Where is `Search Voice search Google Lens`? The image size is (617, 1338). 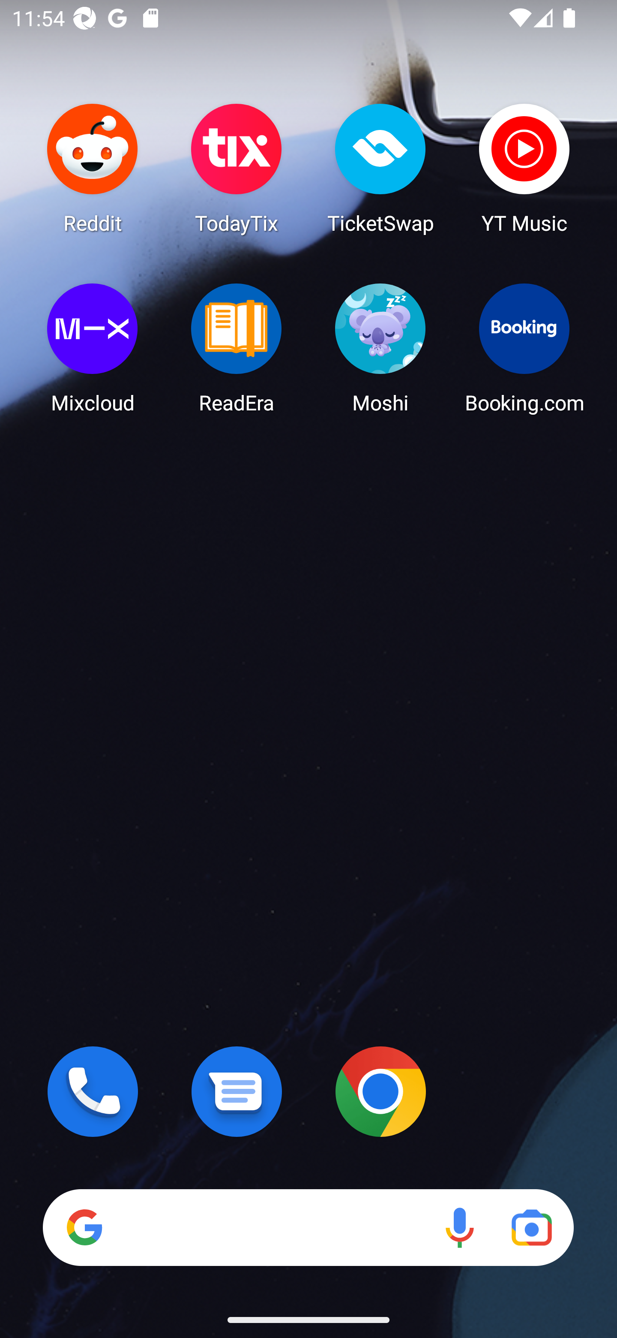 Search Voice search Google Lens is located at coordinates (308, 1227).